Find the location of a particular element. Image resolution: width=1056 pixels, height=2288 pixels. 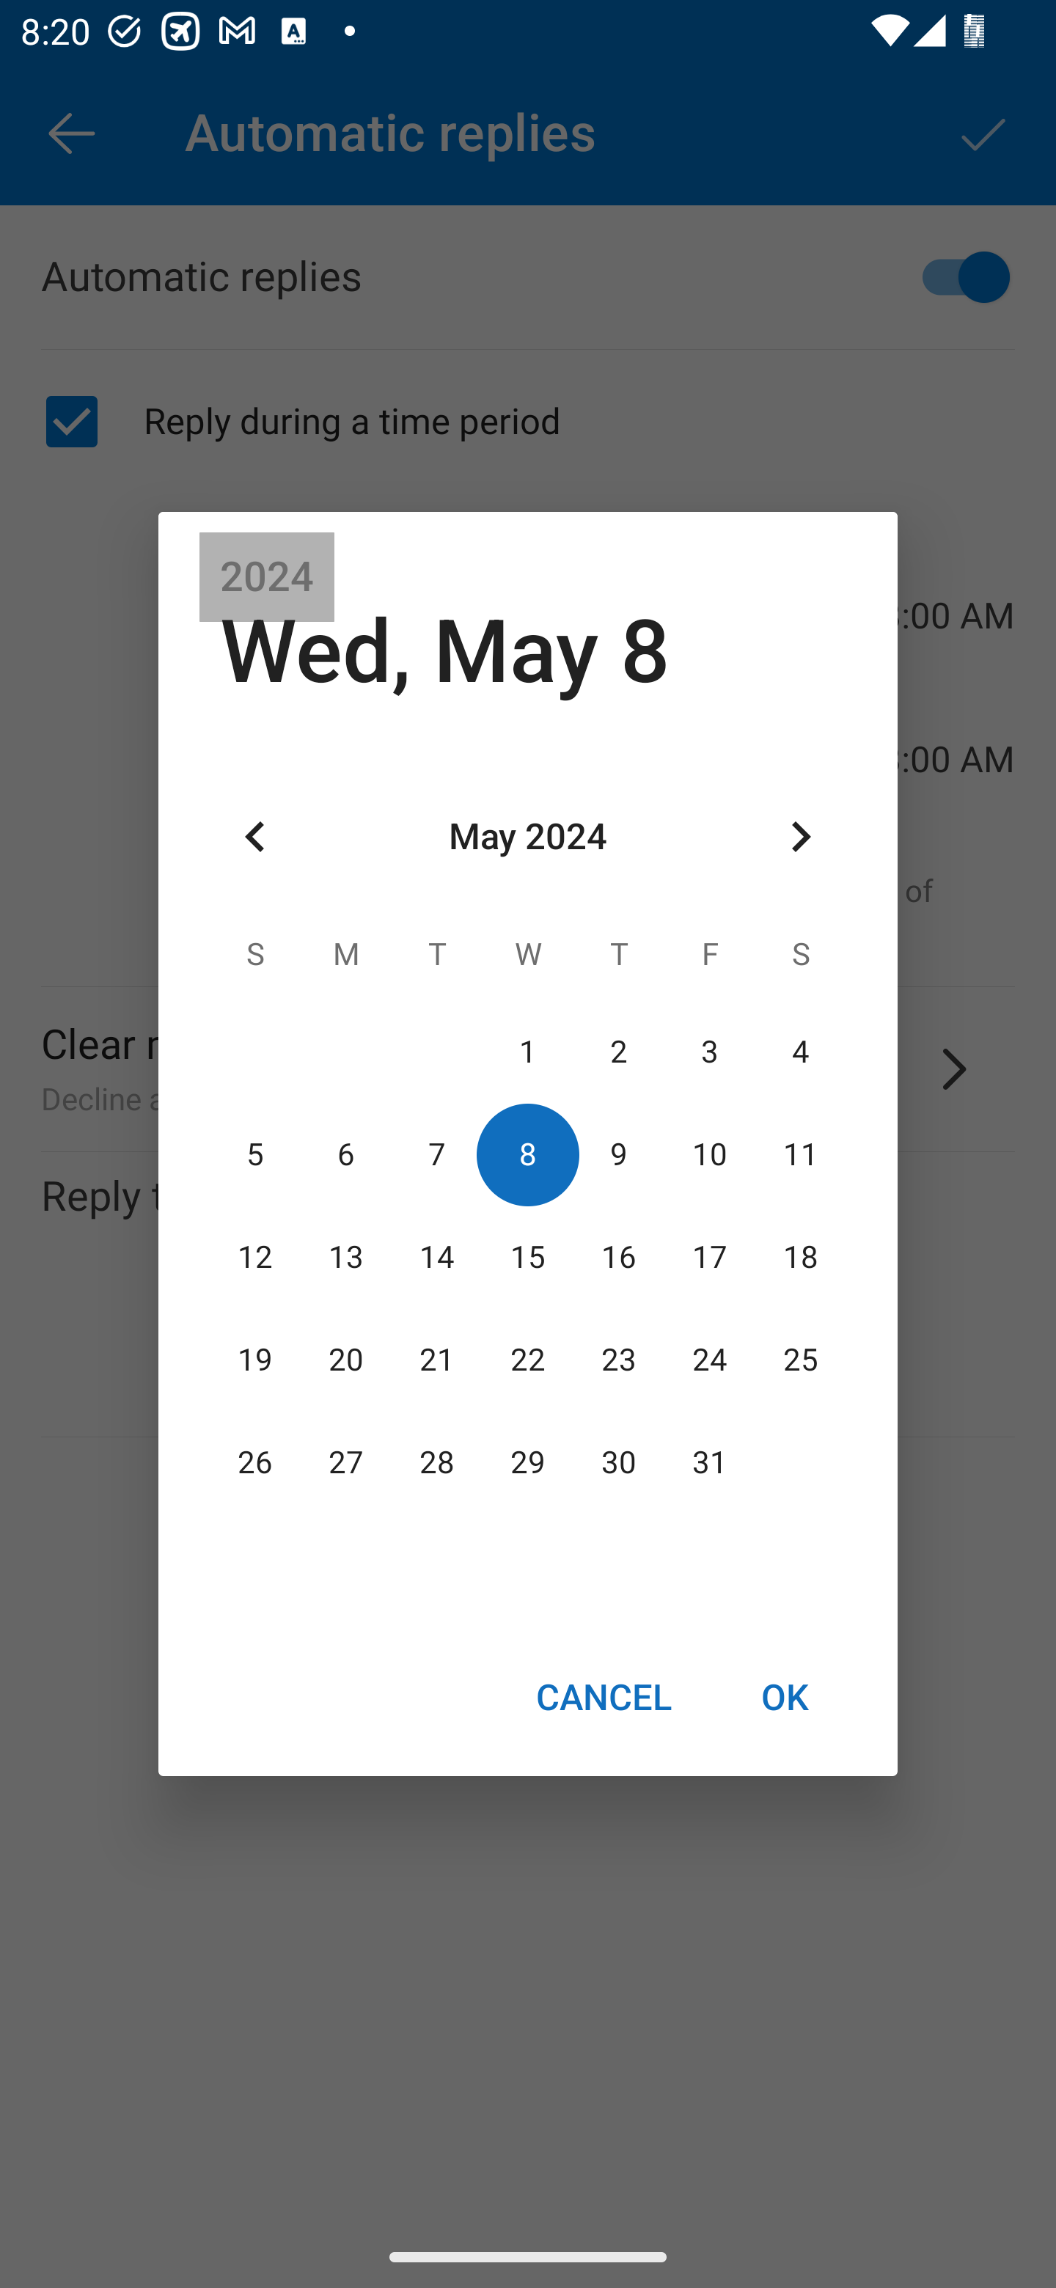

10 10 May 2024 is located at coordinates (709, 1154).